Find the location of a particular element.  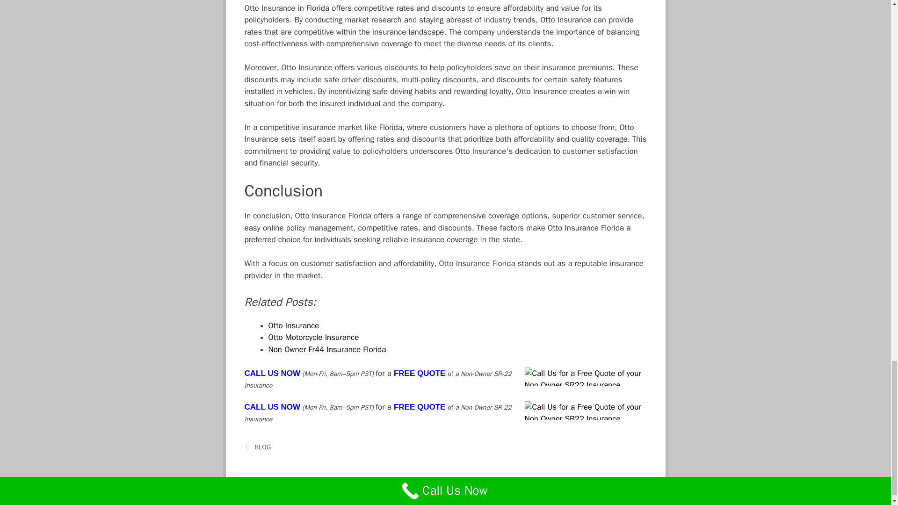

Otto Insurance is located at coordinates (294, 325).